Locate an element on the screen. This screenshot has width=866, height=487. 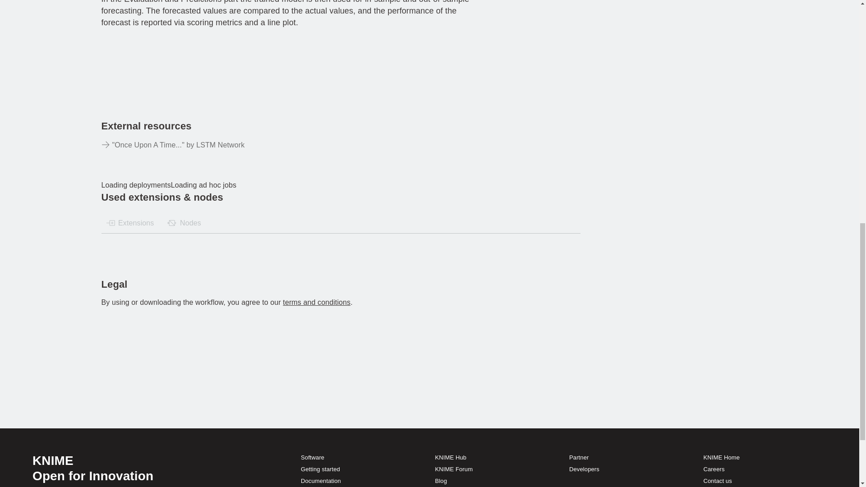
Partner is located at coordinates (579, 457).